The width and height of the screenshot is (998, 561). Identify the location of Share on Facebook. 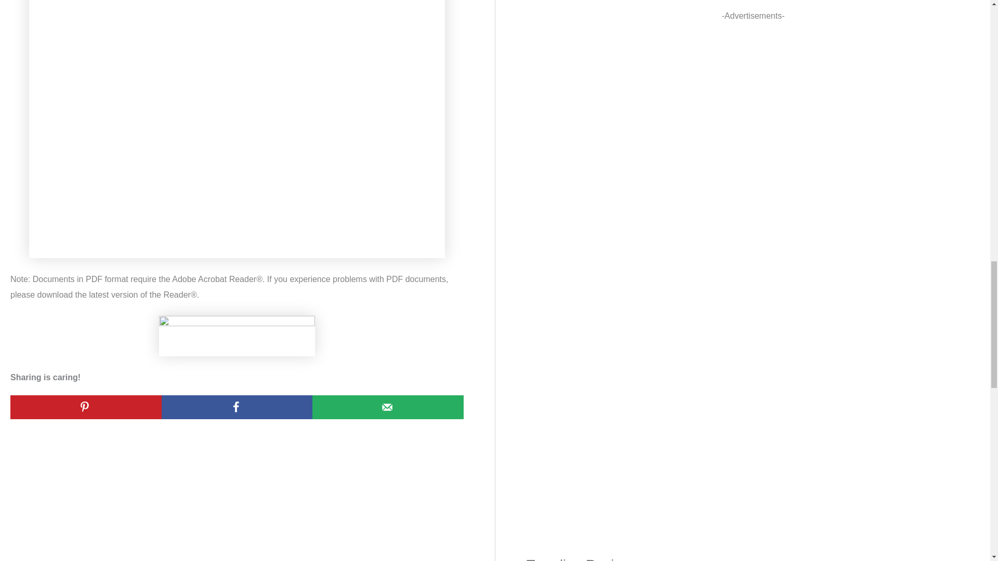
(237, 407).